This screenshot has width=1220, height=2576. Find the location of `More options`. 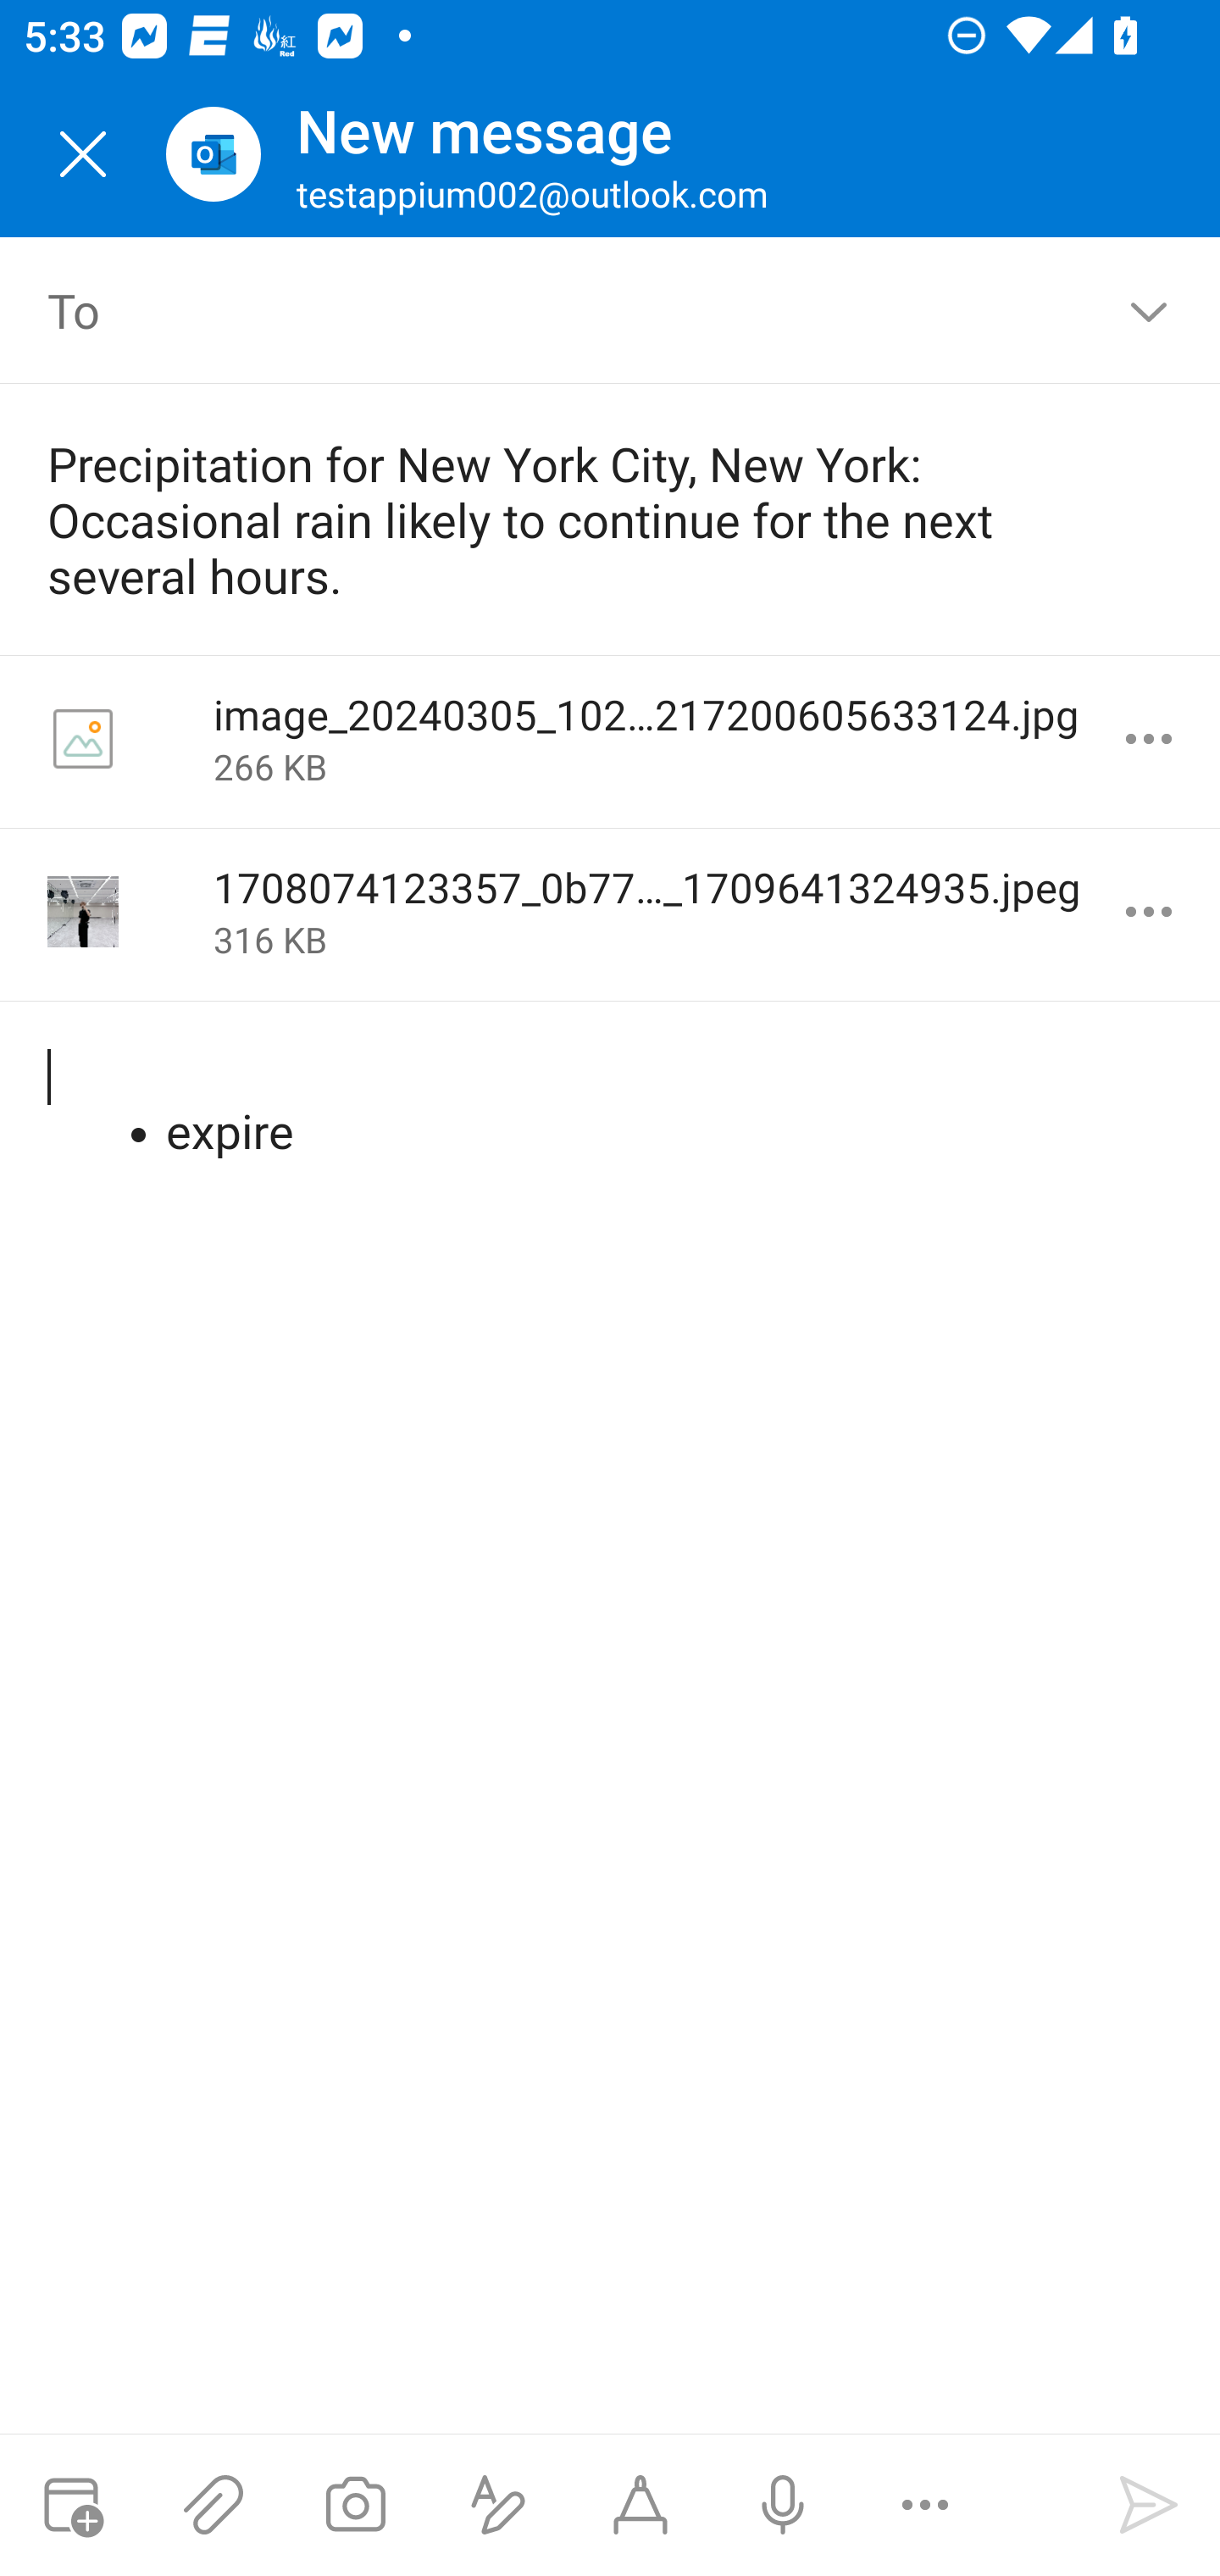

More options is located at coordinates (1149, 739).